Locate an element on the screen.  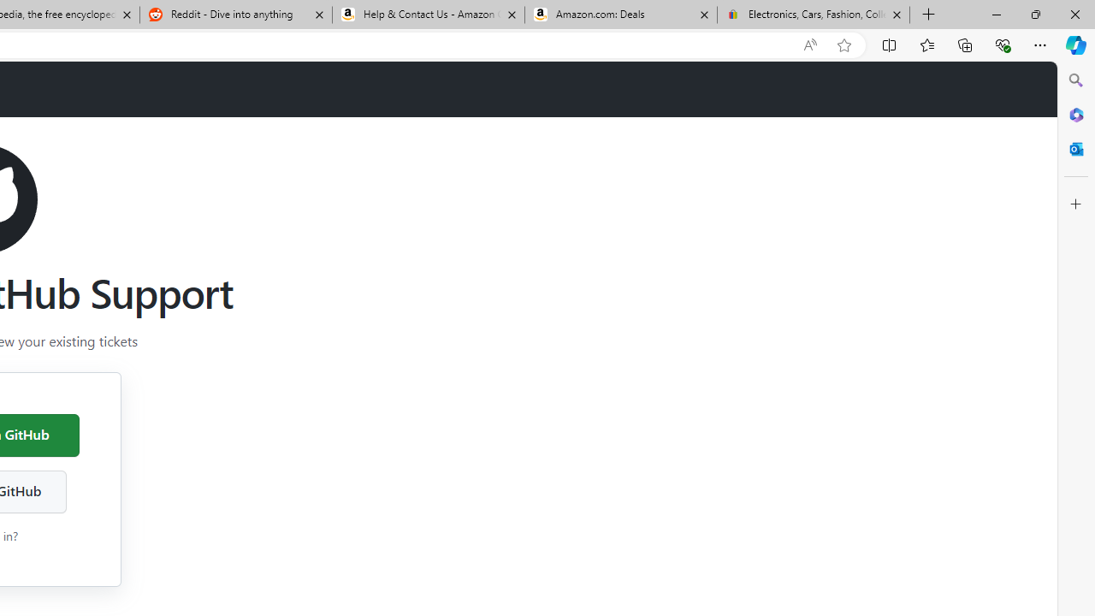
Electronics, Cars, Fashion, Collectibles & More | eBay is located at coordinates (813, 15).